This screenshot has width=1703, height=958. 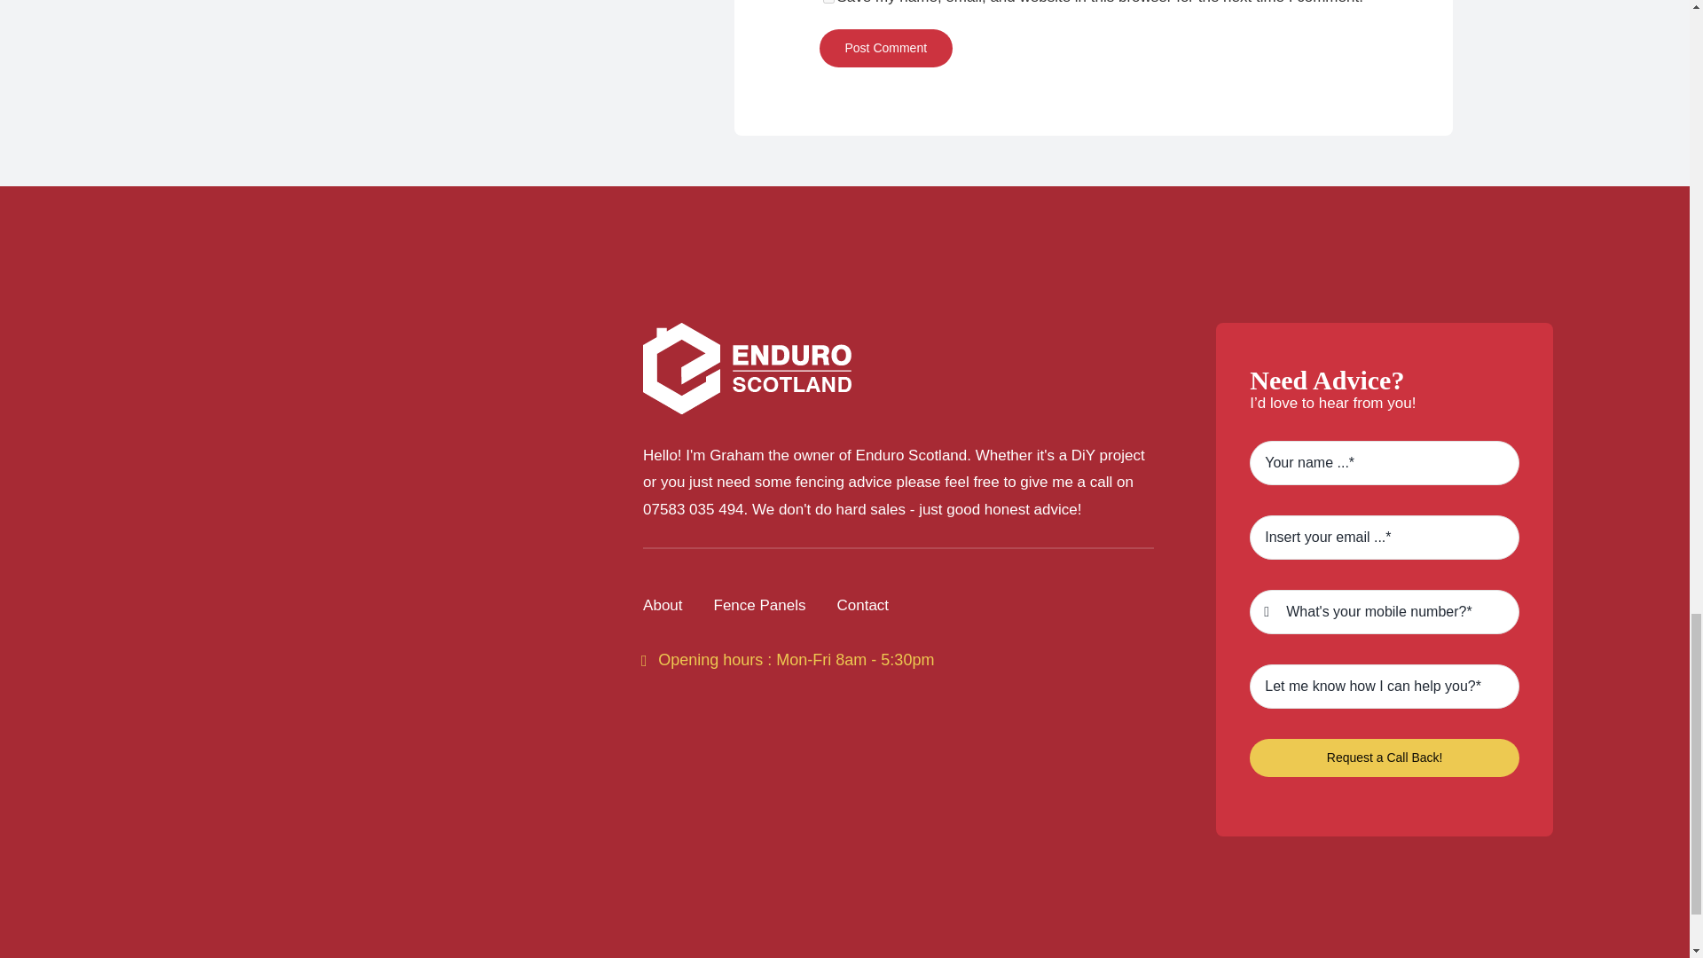 What do you see at coordinates (759, 606) in the screenshot?
I see `Fence Panels` at bounding box center [759, 606].